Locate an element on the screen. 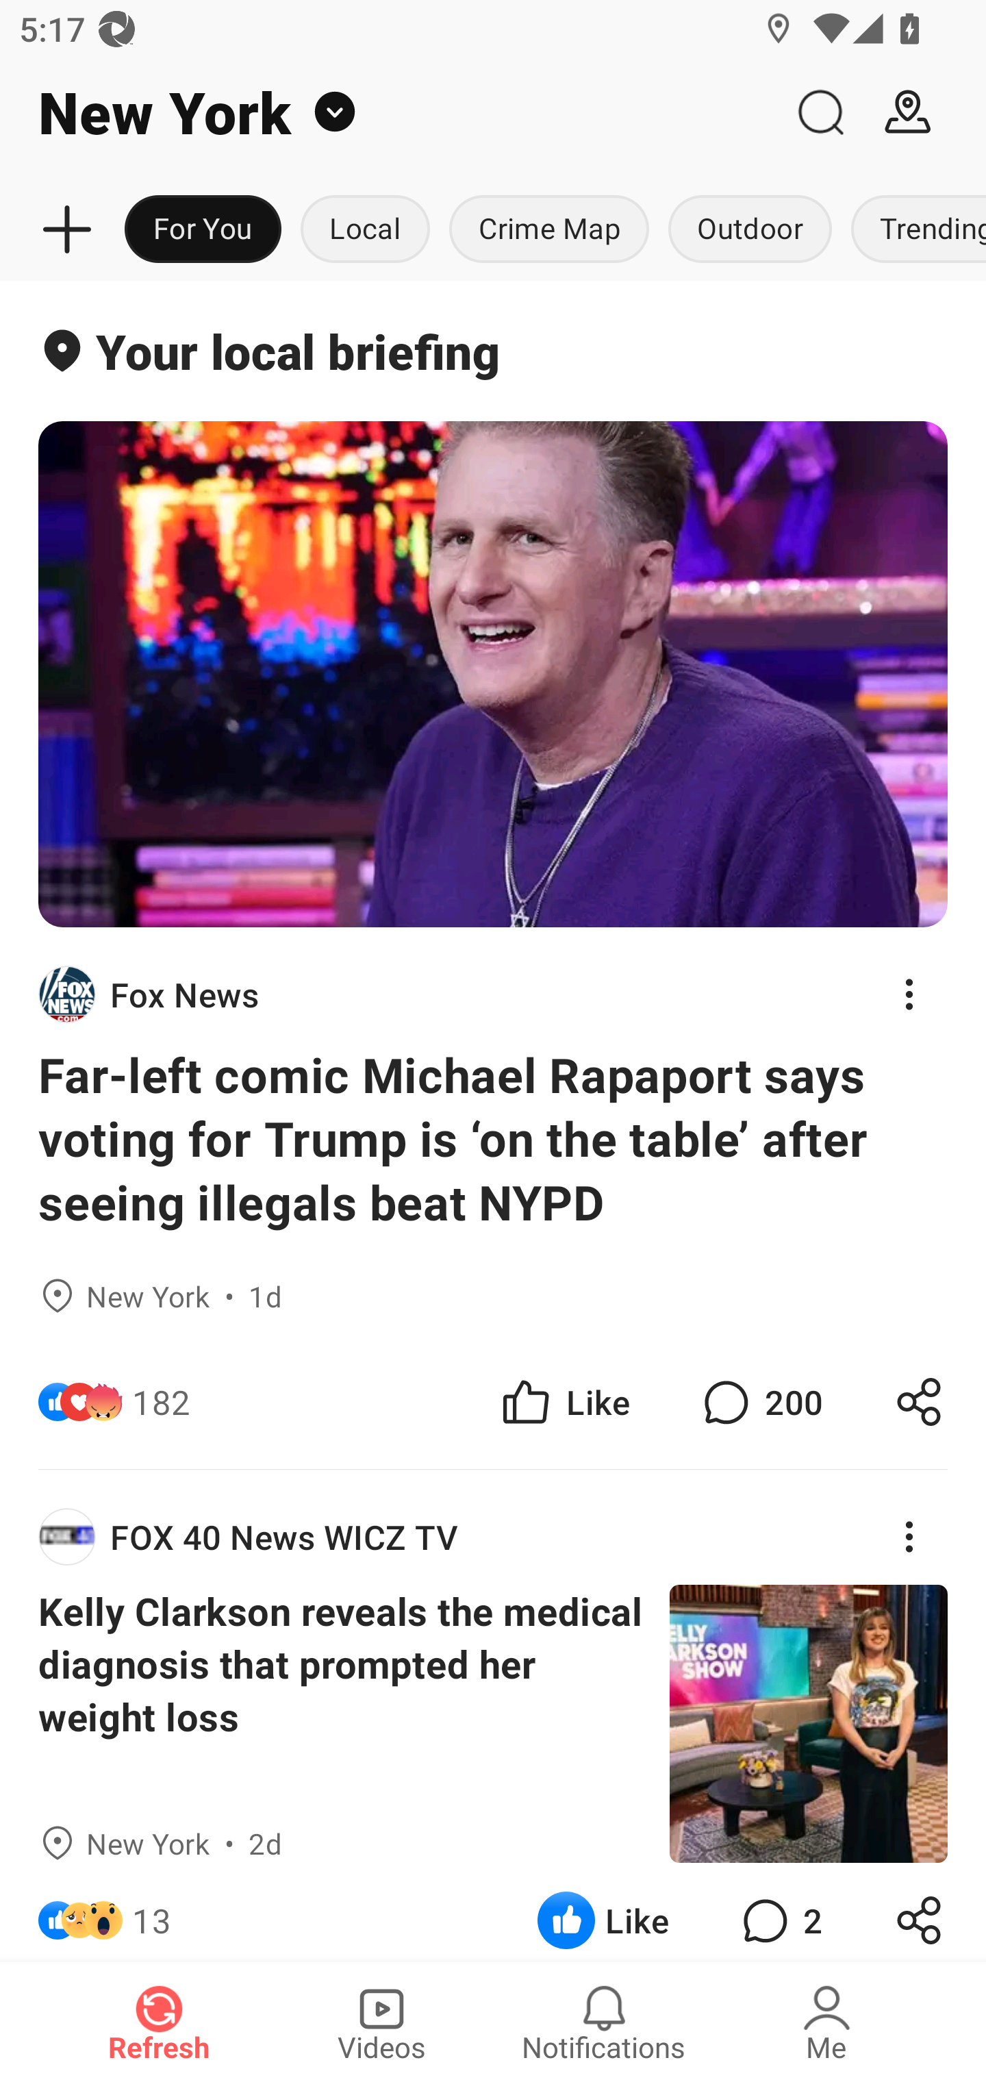 This screenshot has height=2082, width=986. Me is located at coordinates (826, 2022).